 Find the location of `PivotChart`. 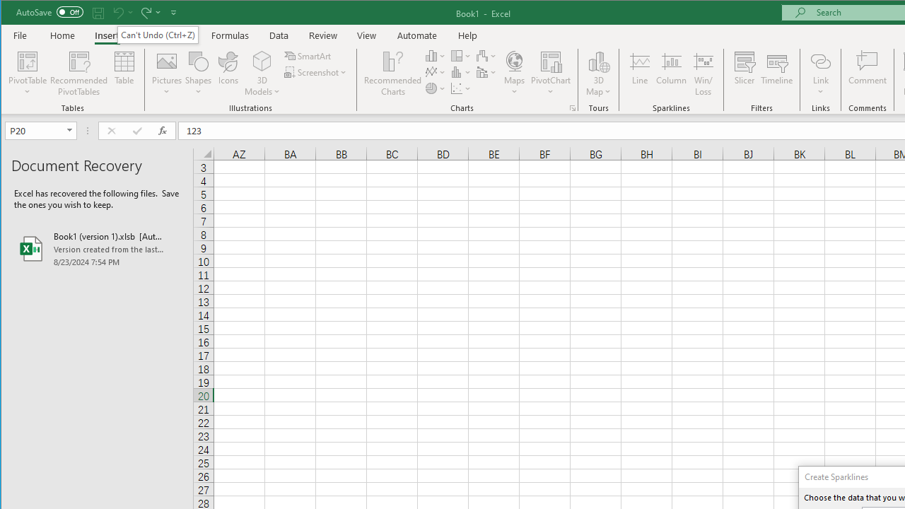

PivotChart is located at coordinates (551, 61).